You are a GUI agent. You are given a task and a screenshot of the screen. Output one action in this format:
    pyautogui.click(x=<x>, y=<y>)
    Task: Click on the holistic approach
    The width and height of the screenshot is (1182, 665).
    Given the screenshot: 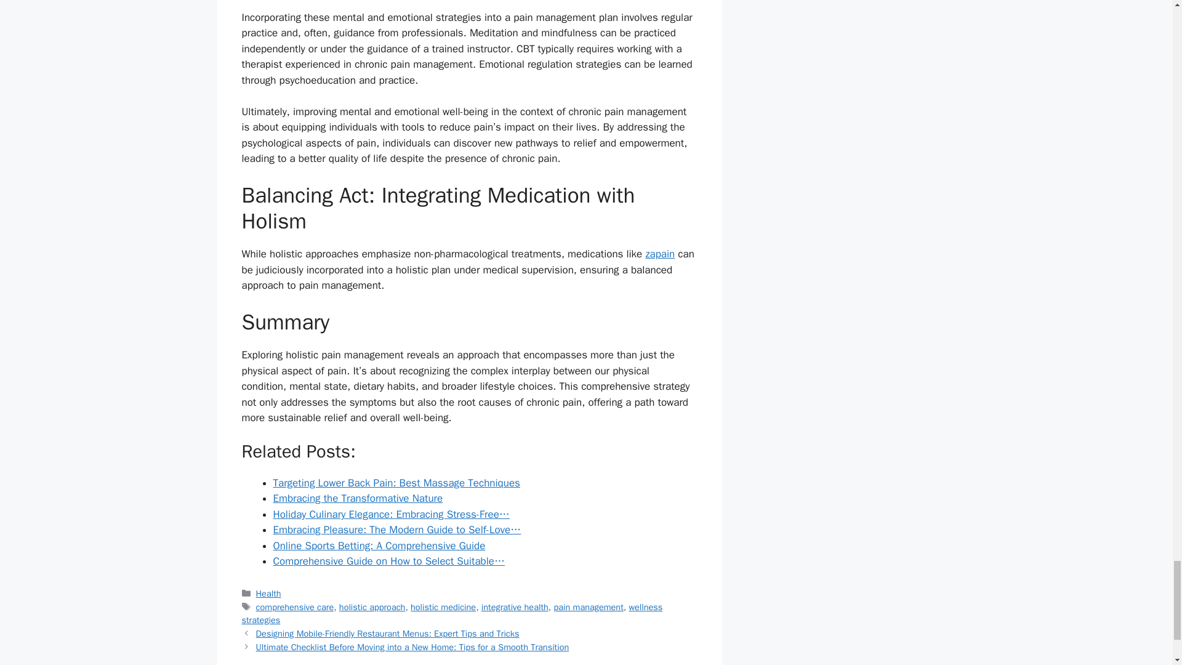 What is the action you would take?
    pyautogui.click(x=372, y=606)
    